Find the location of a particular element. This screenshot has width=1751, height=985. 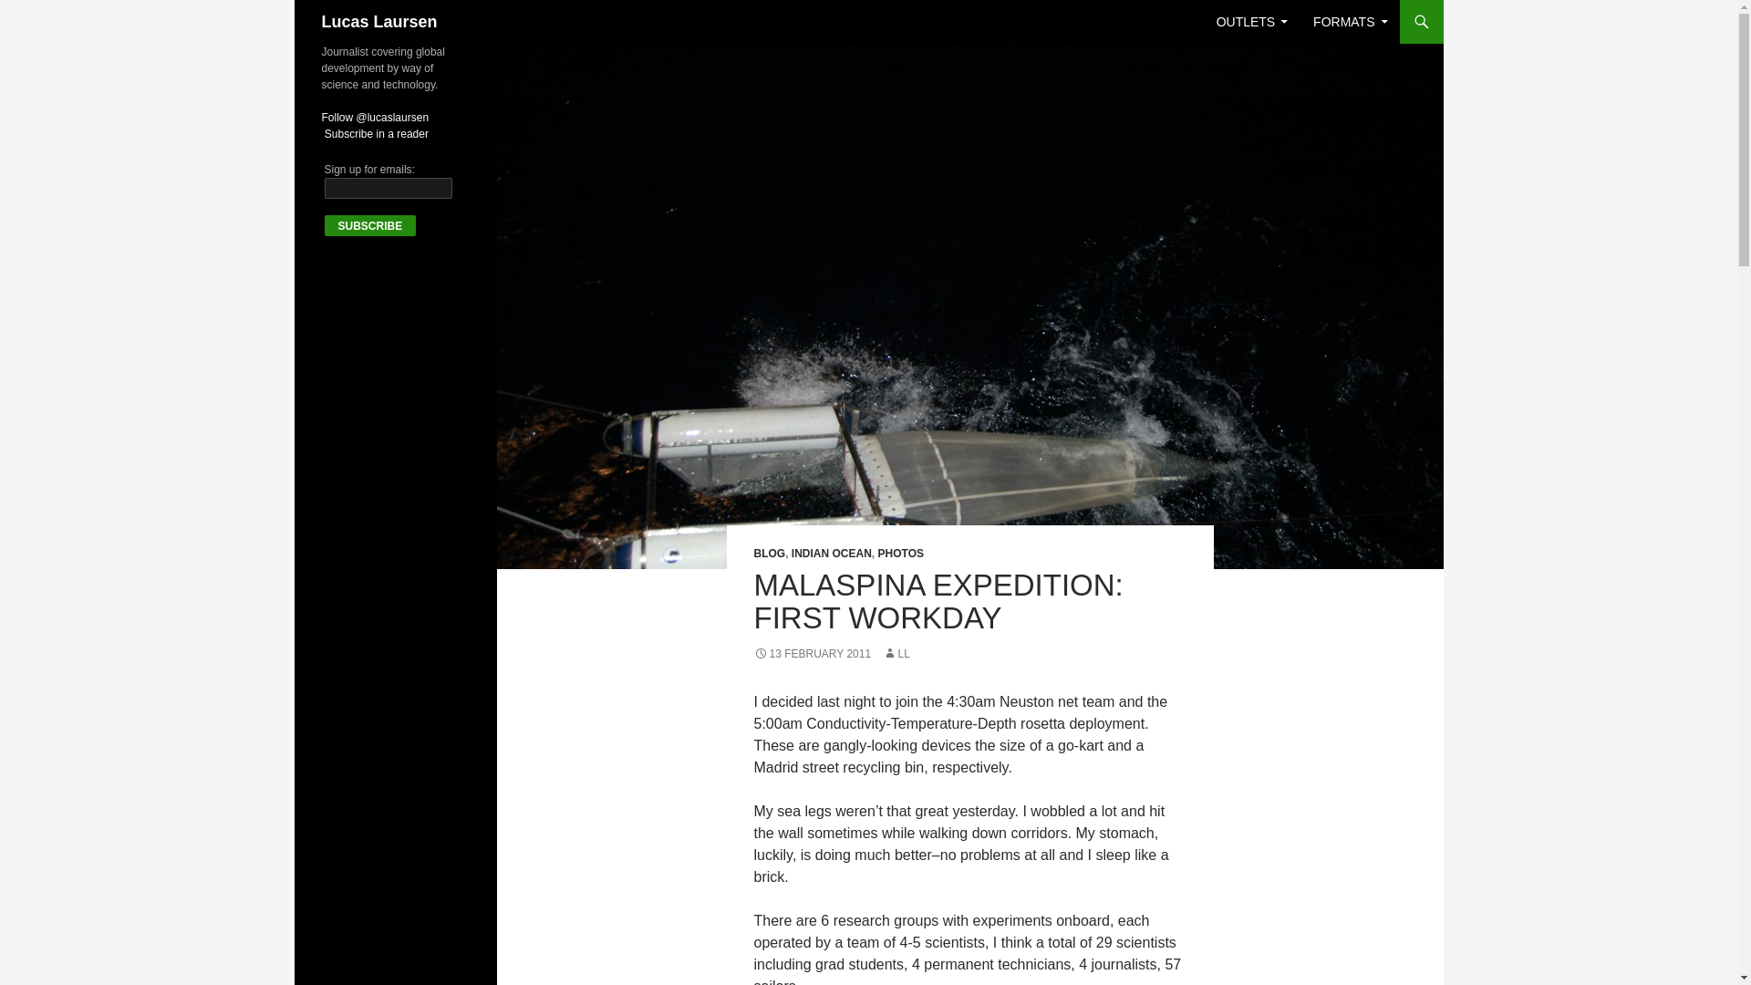

Lucas Laursen is located at coordinates (378, 22).